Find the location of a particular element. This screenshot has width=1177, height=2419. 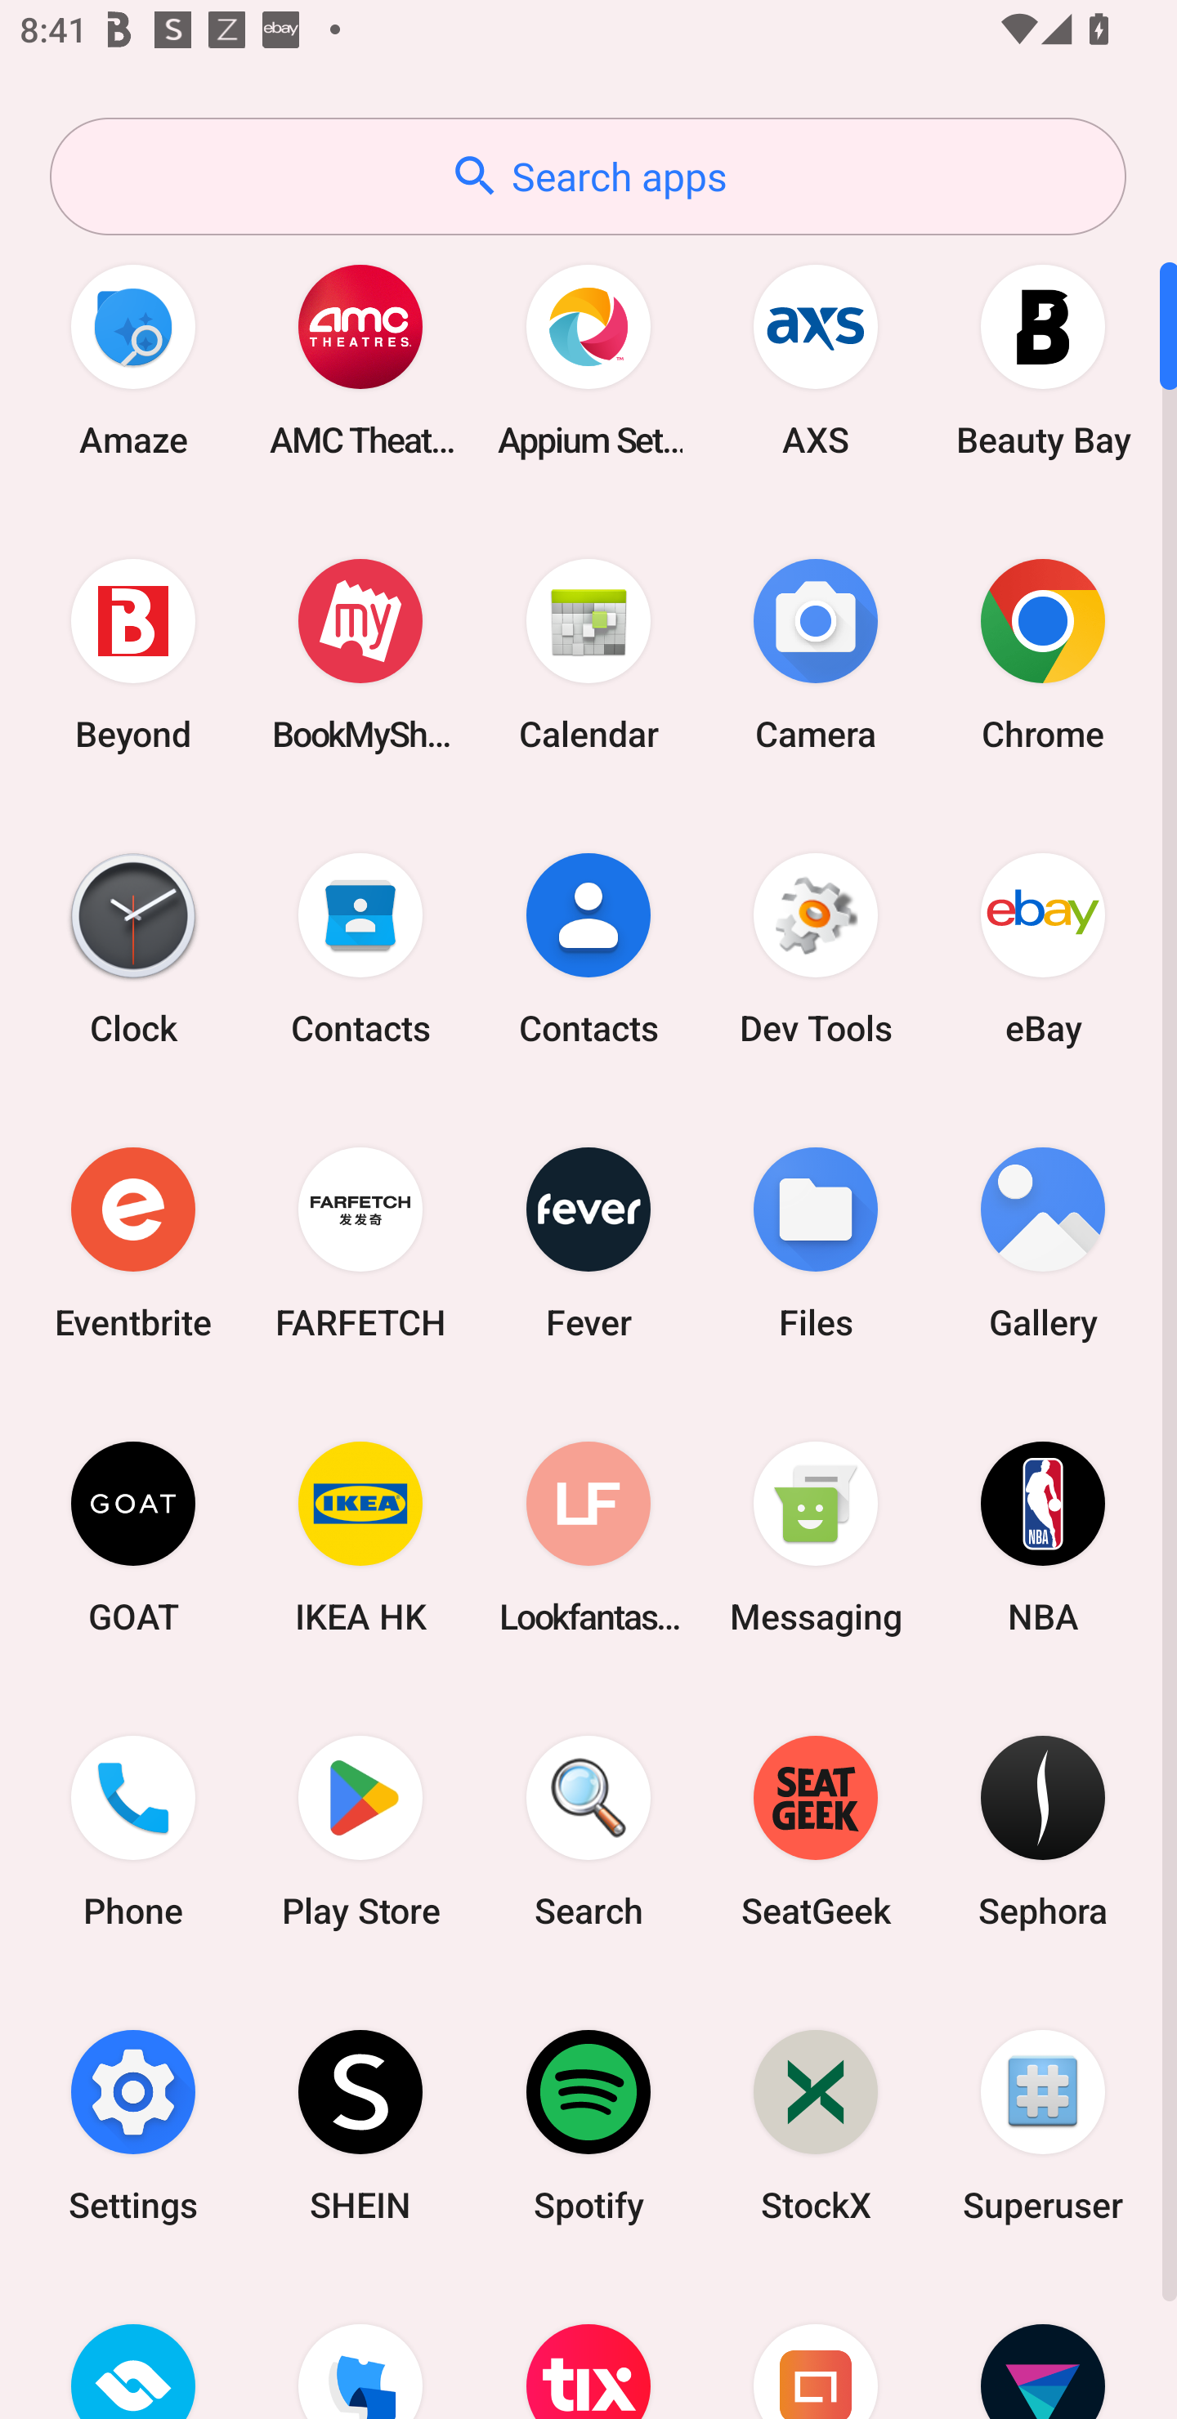

Chrome is located at coordinates (1043, 654).